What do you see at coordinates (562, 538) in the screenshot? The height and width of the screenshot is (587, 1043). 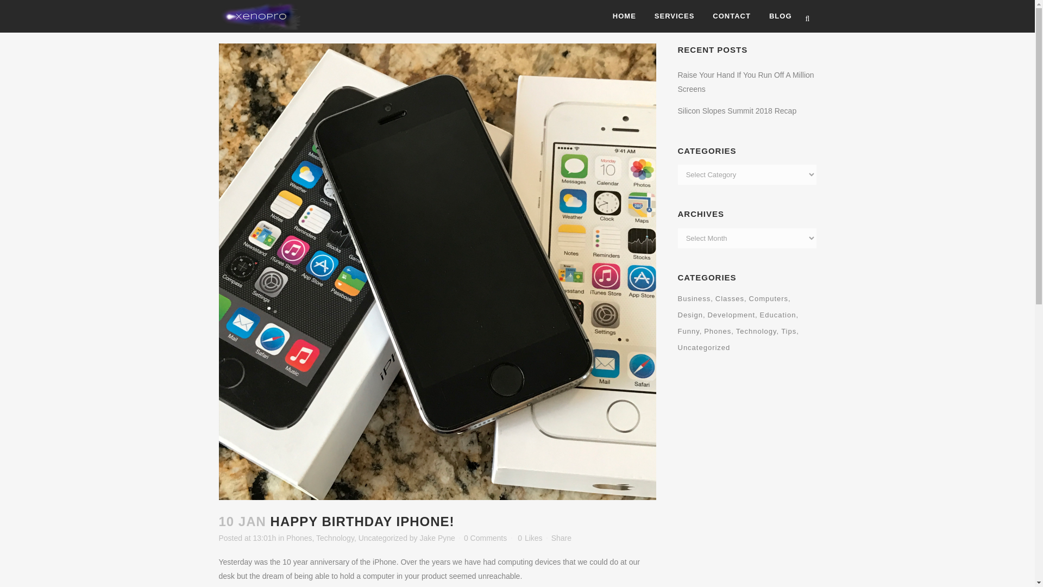 I see `Share` at bounding box center [562, 538].